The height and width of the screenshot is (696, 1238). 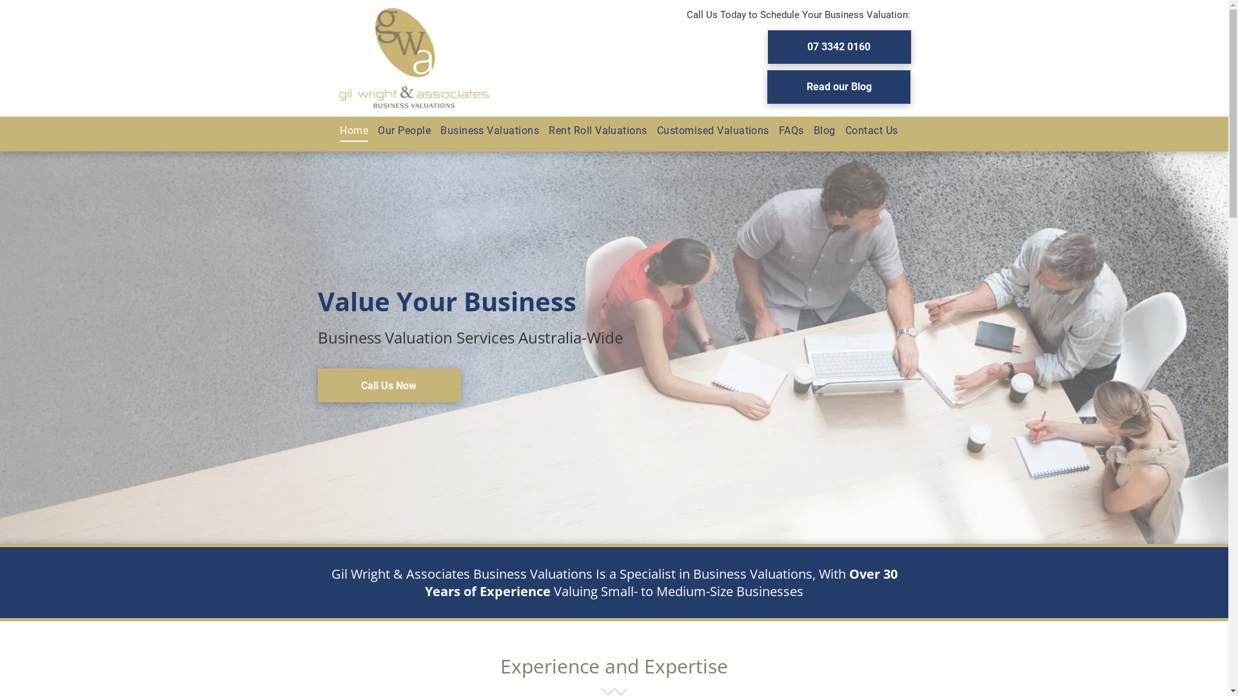 I want to click on Call Us Now, so click(x=388, y=385).